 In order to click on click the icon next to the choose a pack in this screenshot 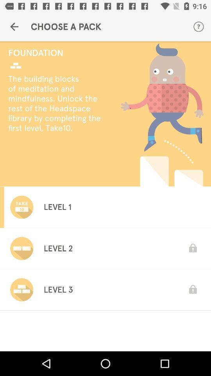, I will do `click(198, 27)`.